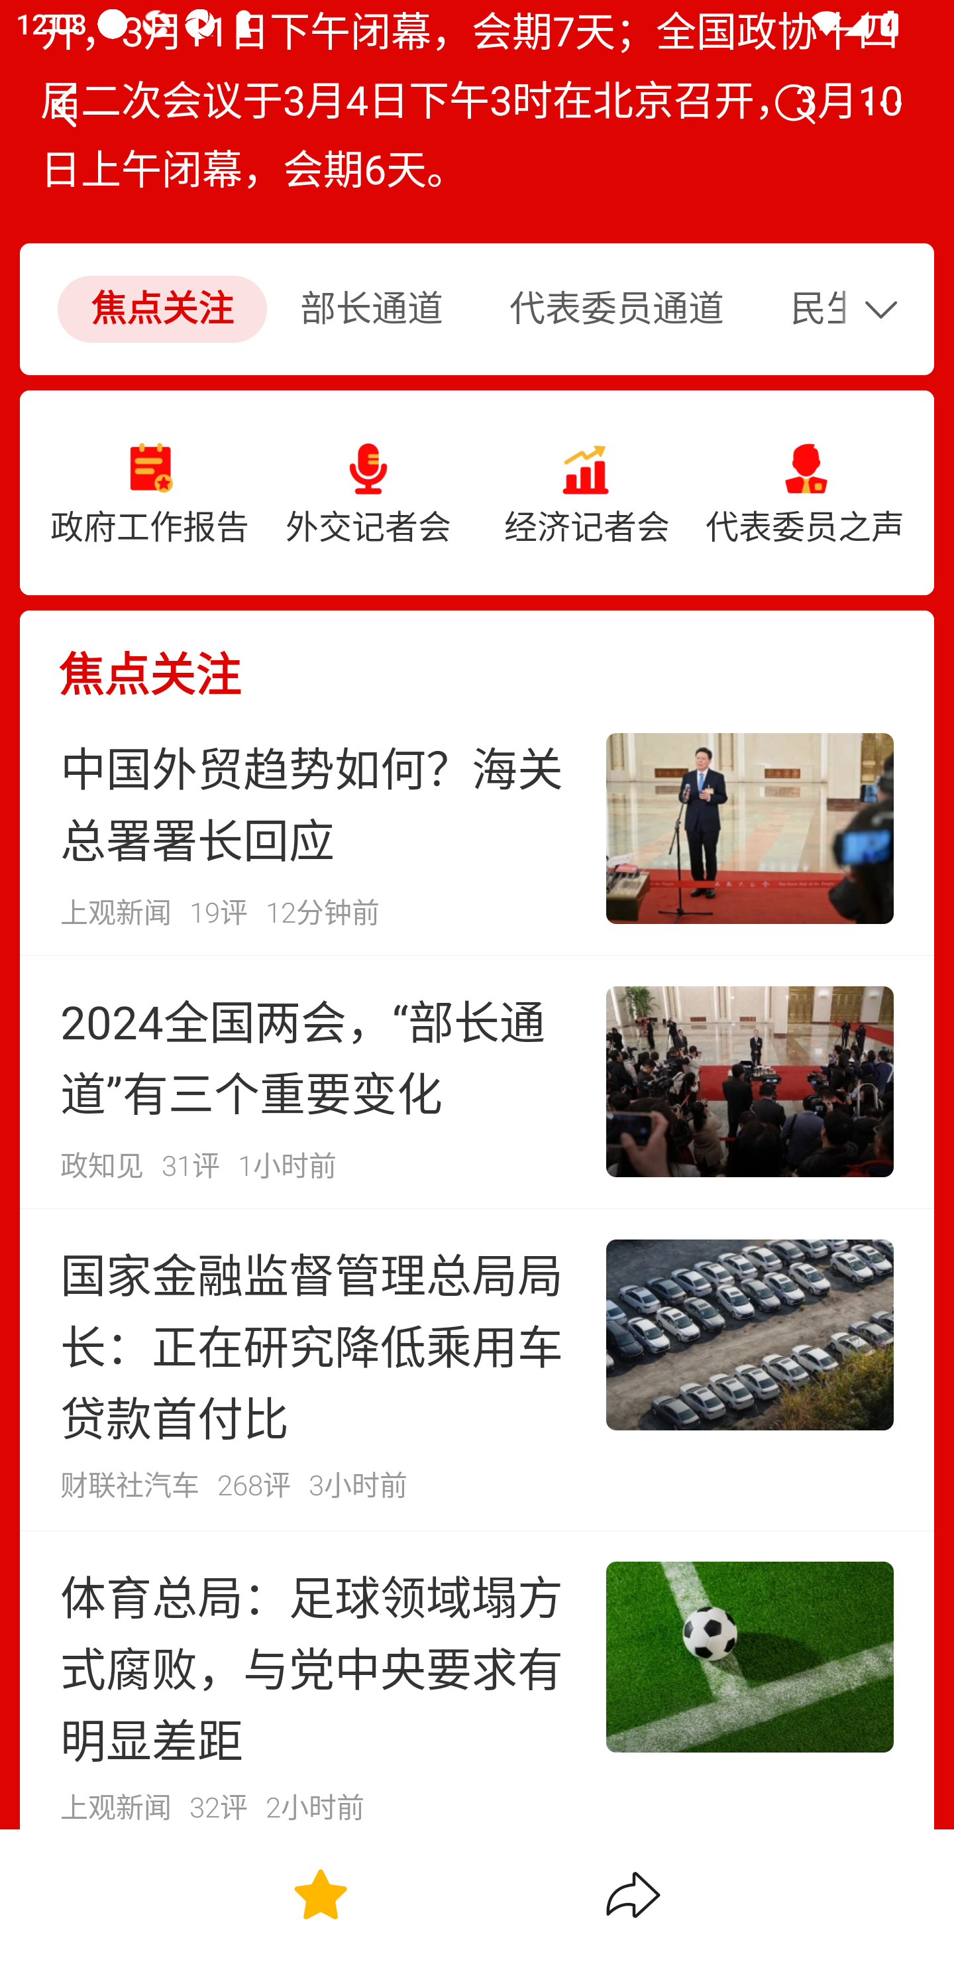  I want to click on 经济记者会, so click(586, 493).